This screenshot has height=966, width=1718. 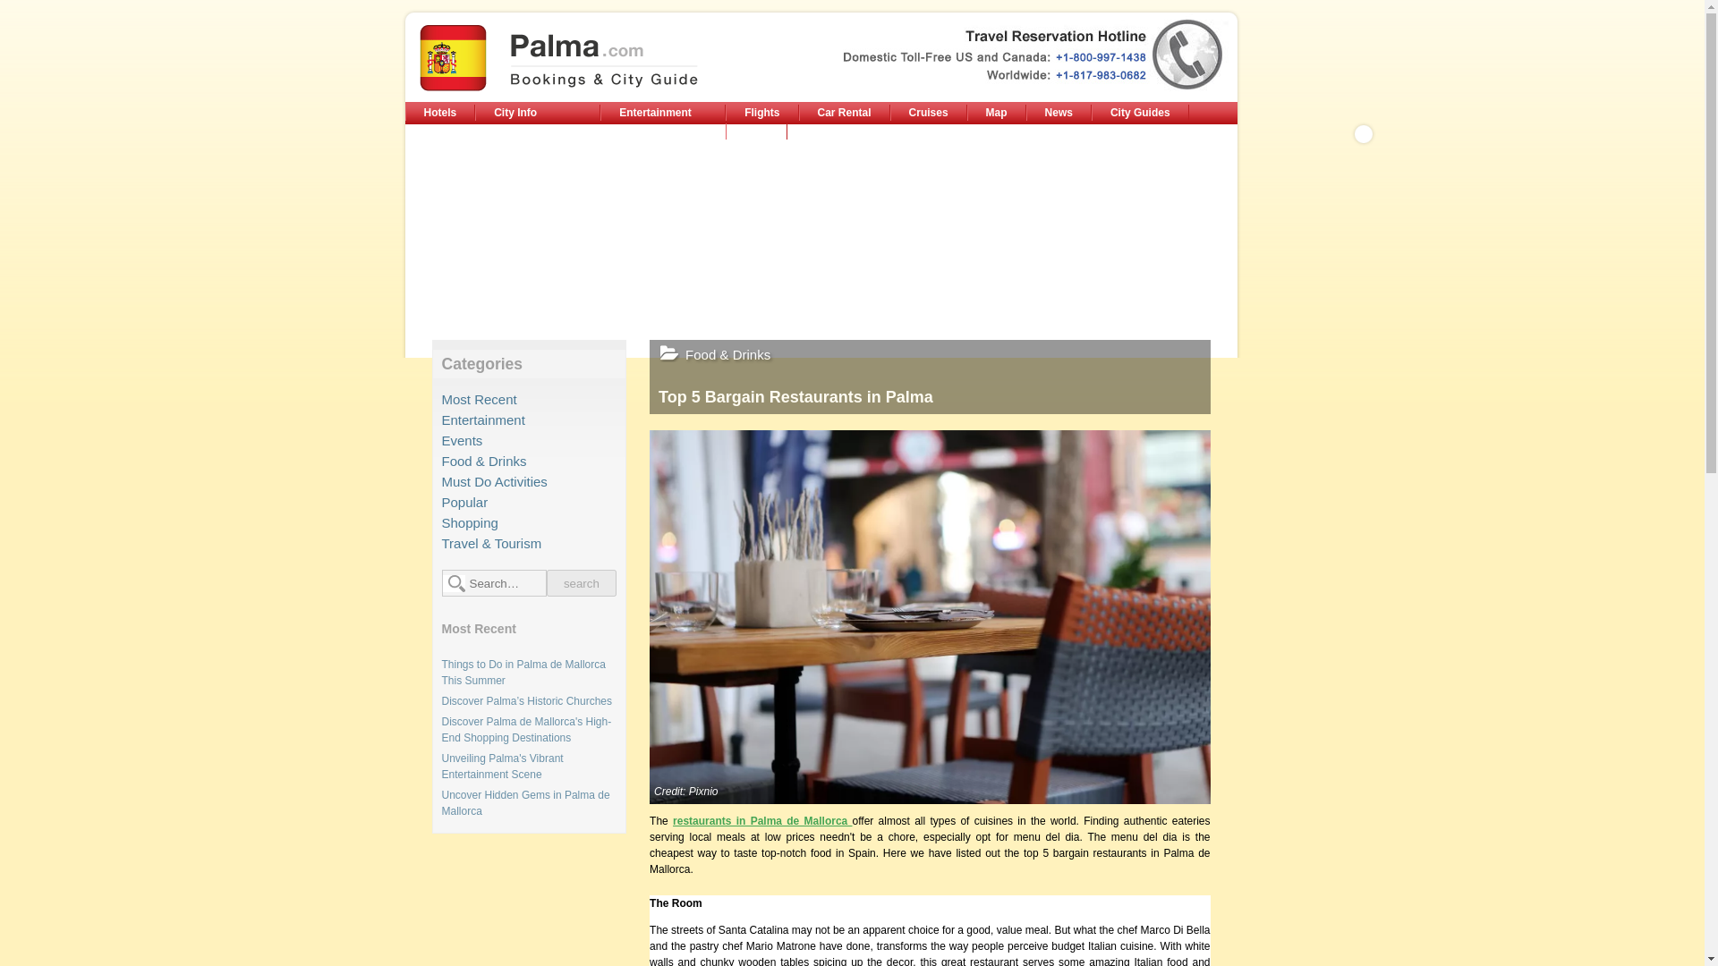 I want to click on Discover Palma de Mallorca's High-End Shopping Destinations, so click(x=526, y=730).